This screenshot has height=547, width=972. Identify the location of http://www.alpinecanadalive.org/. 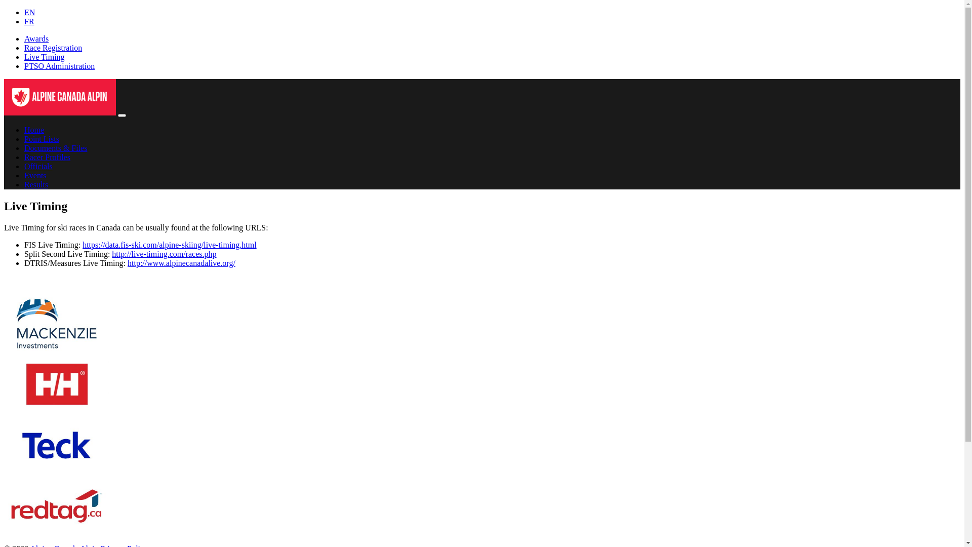
(181, 263).